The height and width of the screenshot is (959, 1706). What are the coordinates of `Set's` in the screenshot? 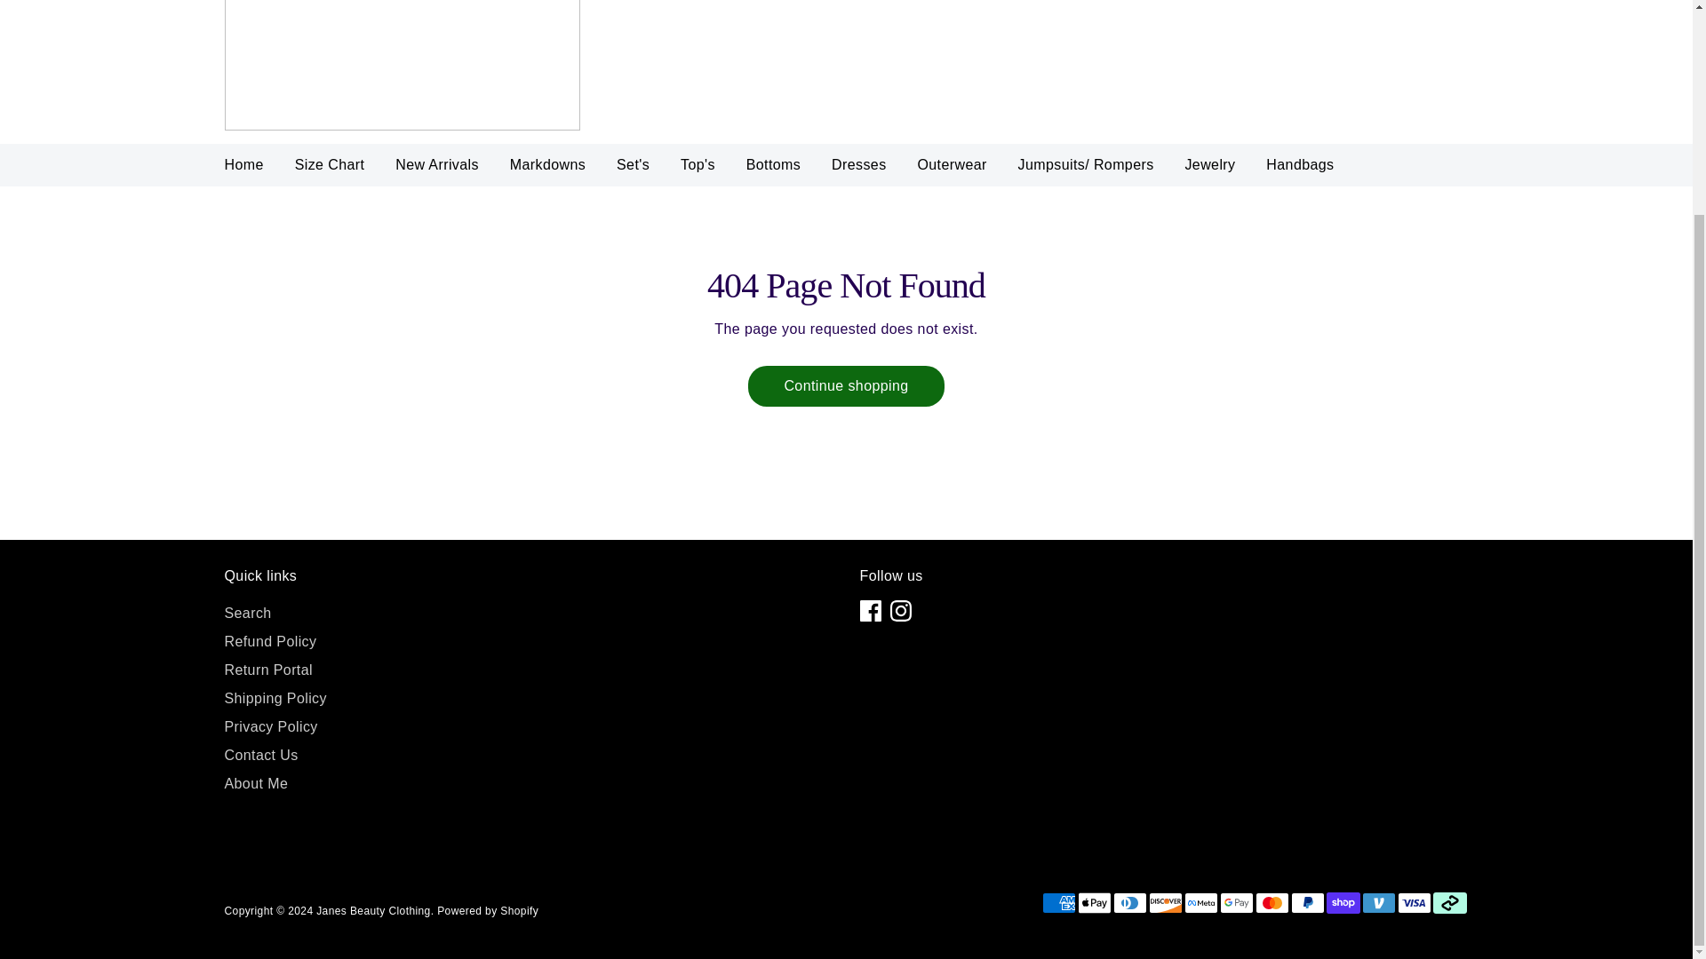 It's located at (633, 170).